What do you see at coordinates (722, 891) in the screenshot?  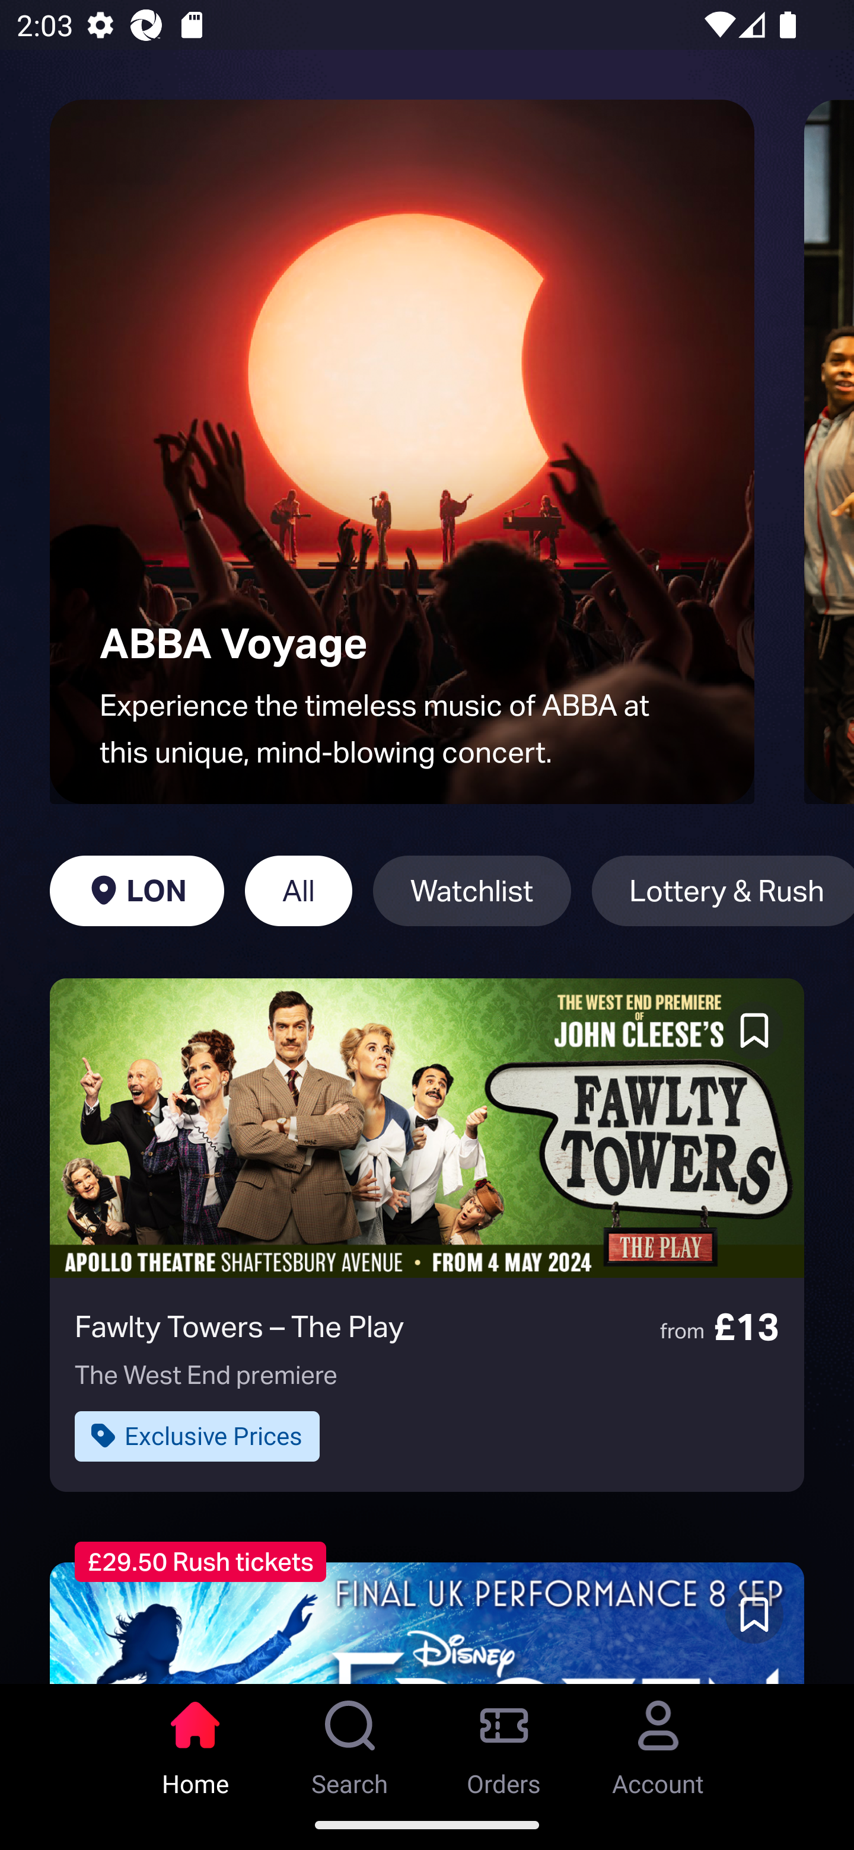 I see `Lottery & Rush` at bounding box center [722, 891].